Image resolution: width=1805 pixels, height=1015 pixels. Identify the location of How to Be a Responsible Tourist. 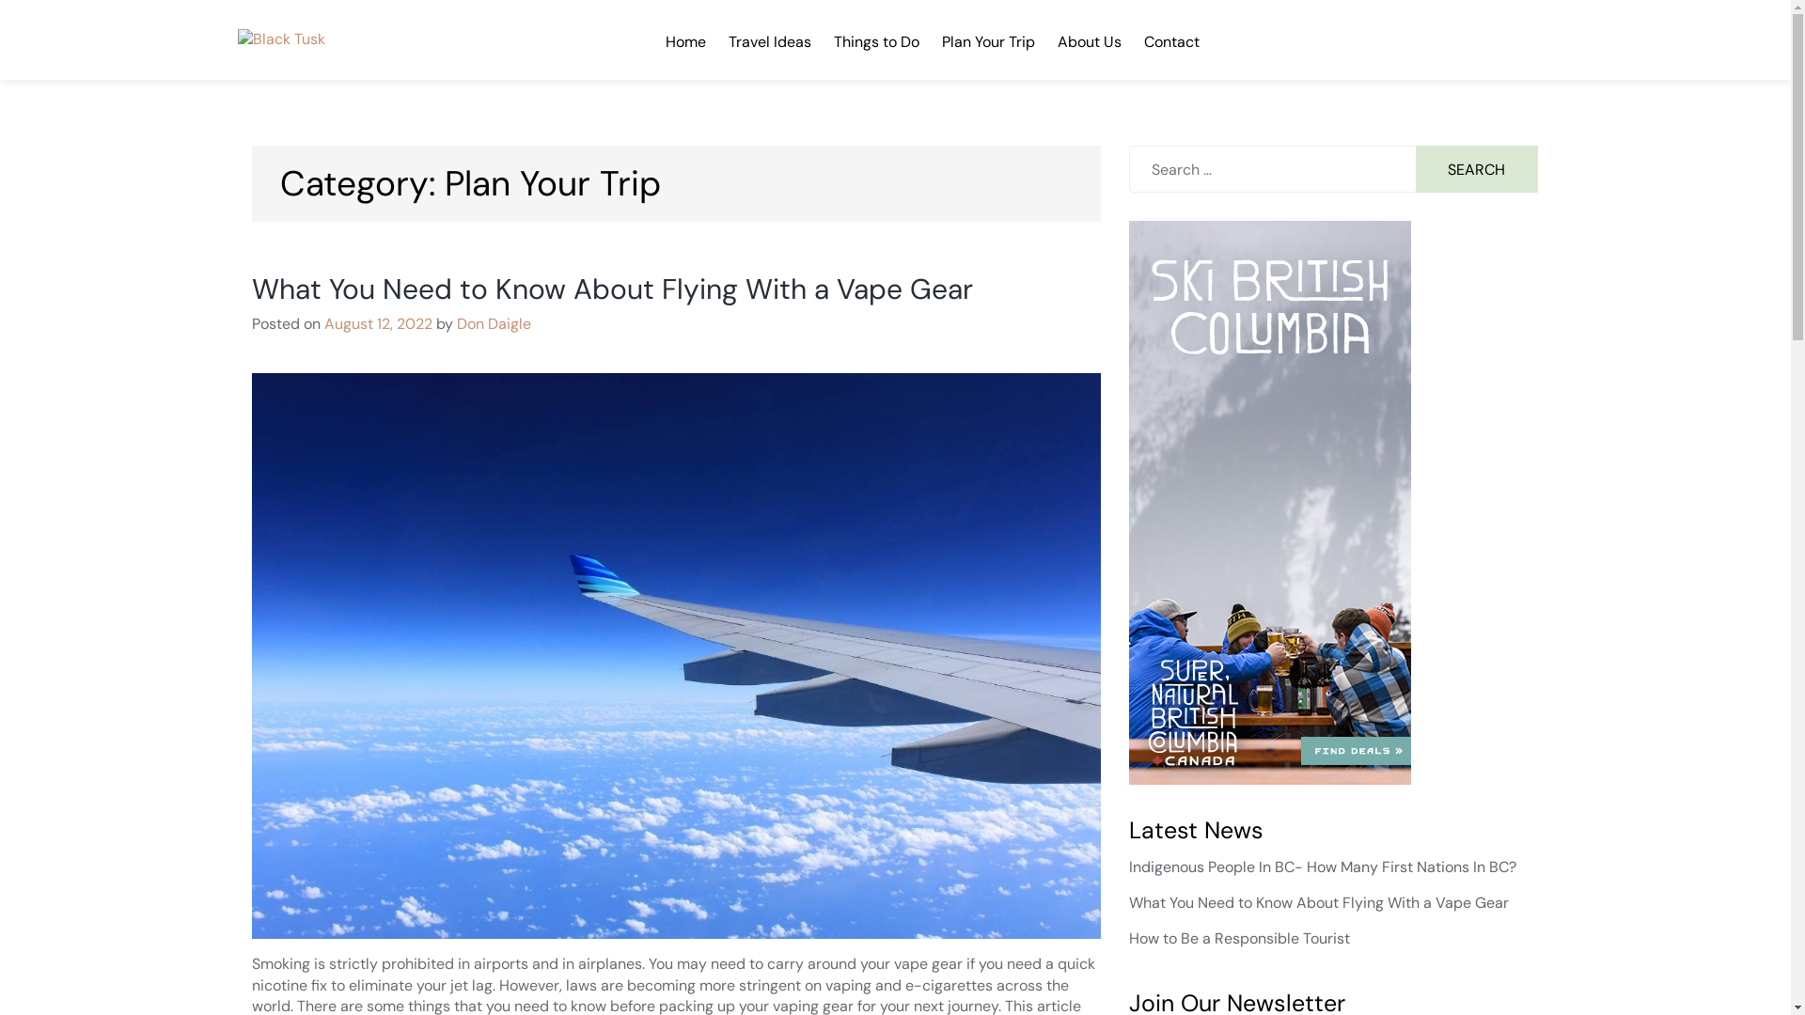
(1239, 938).